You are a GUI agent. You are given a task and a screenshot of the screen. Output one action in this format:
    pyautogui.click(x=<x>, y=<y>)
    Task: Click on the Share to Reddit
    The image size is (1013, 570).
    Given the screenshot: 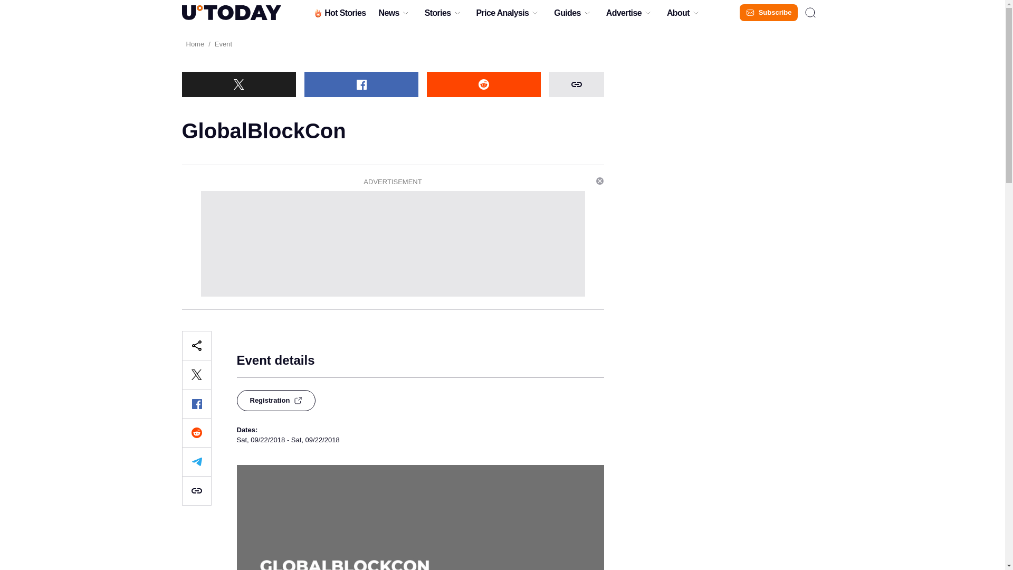 What is the action you would take?
    pyautogui.click(x=196, y=432)
    